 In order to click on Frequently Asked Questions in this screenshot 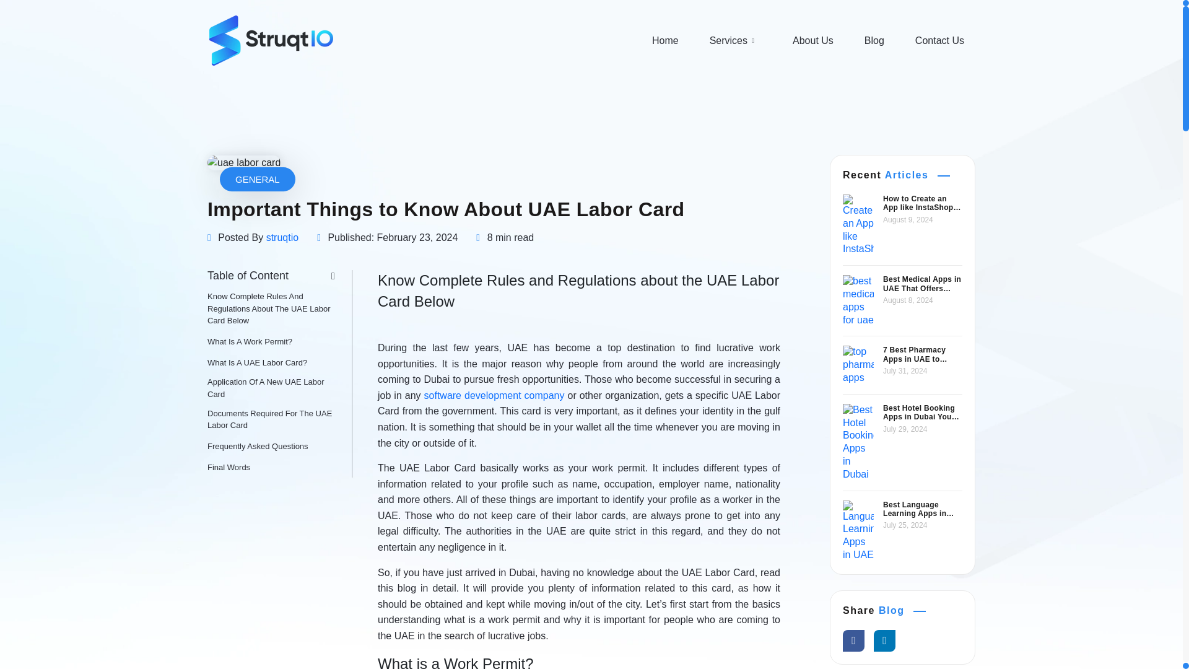, I will do `click(258, 446)`.